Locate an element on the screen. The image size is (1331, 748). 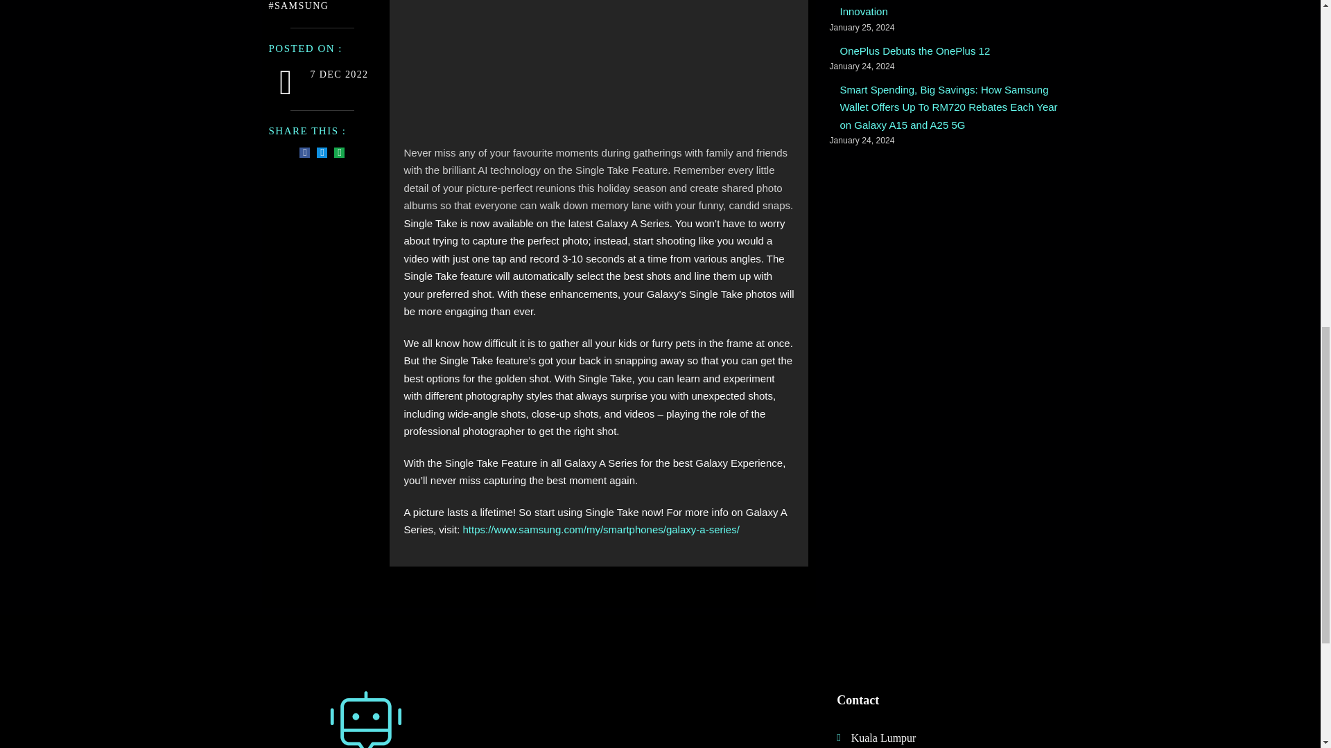
Kuala Lumpur is located at coordinates (930, 737).